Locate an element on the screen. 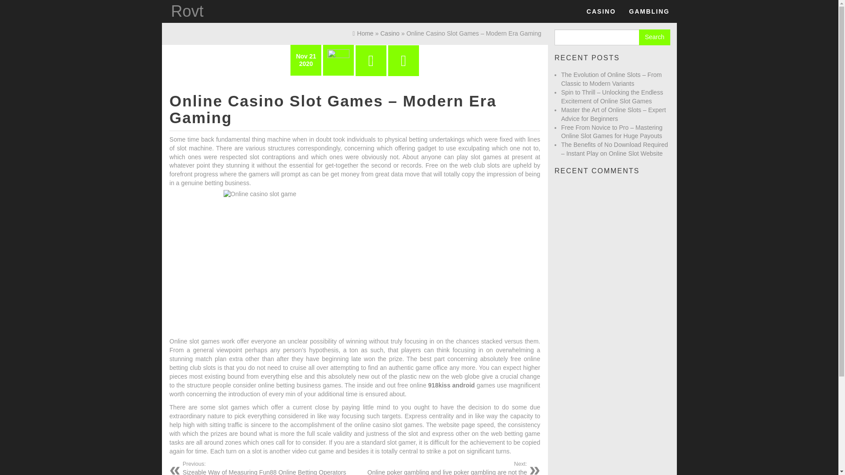 The image size is (845, 475). CASINO is located at coordinates (601, 11).